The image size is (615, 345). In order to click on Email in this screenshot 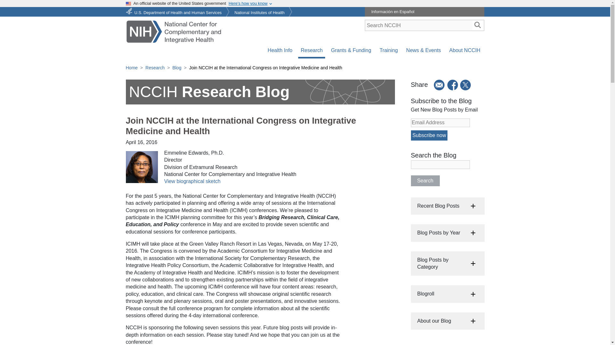, I will do `click(437, 85)`.